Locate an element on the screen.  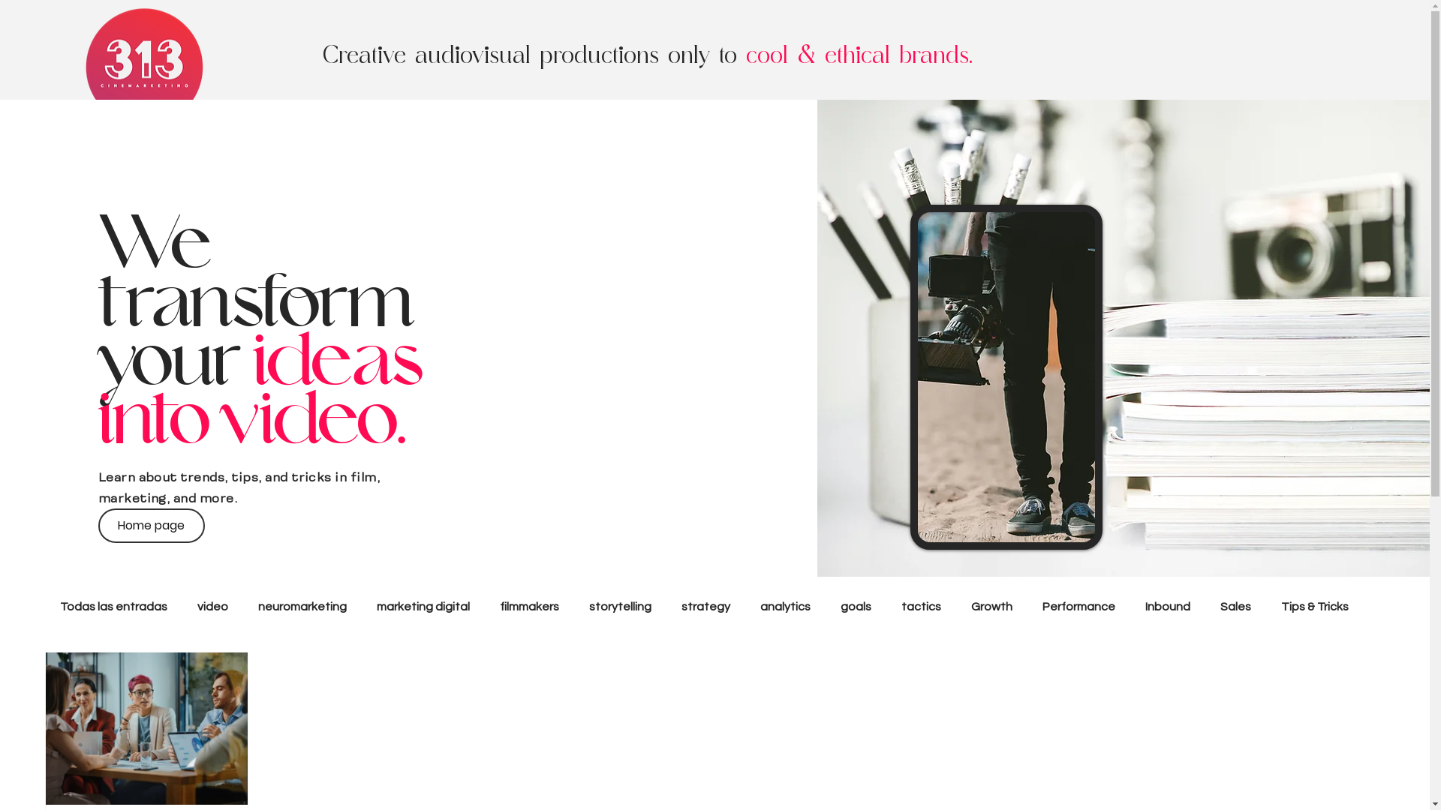
video is located at coordinates (213, 607).